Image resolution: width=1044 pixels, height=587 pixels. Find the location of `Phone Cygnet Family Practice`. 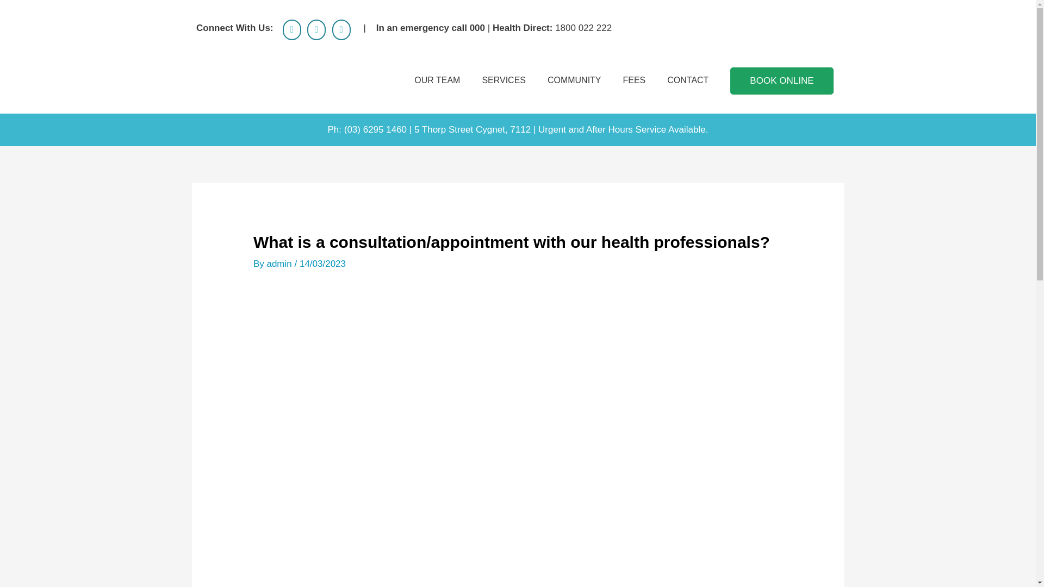

Phone Cygnet Family Practice is located at coordinates (341, 29).